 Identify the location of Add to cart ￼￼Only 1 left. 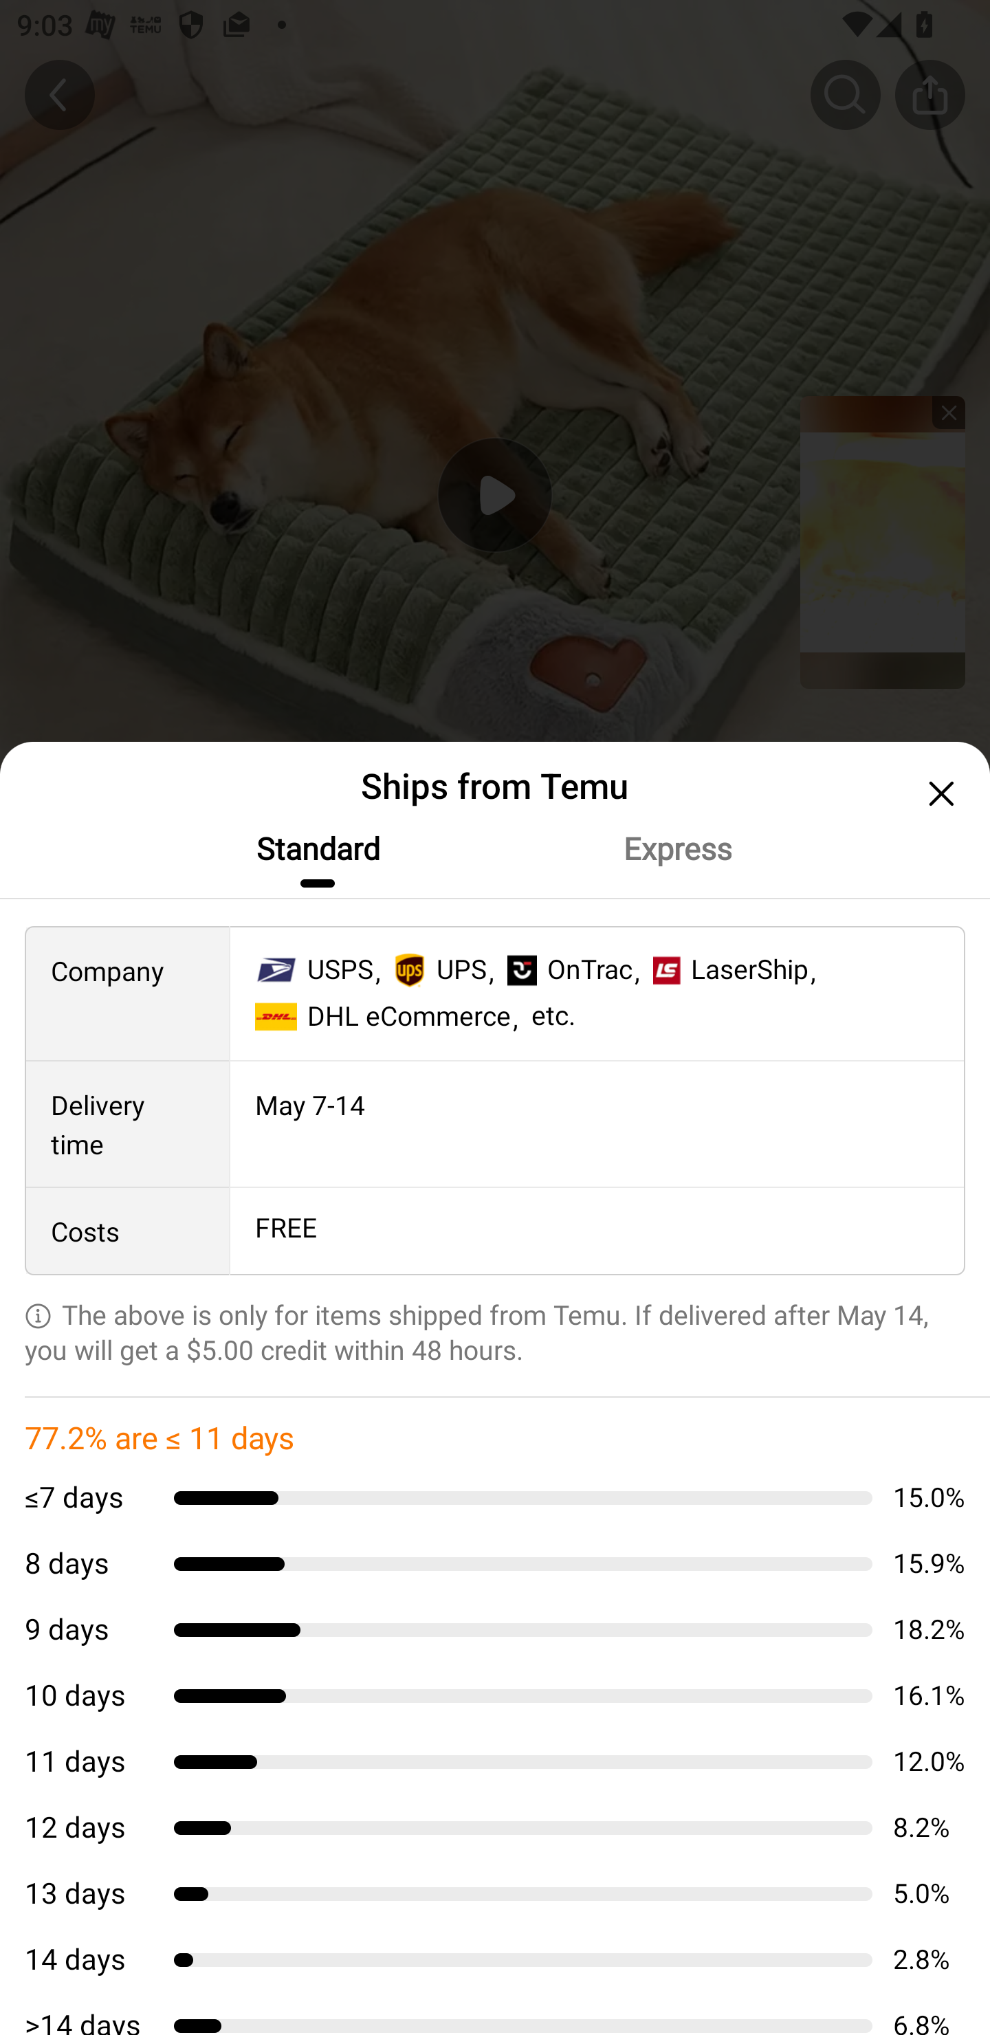
(495, 1965).